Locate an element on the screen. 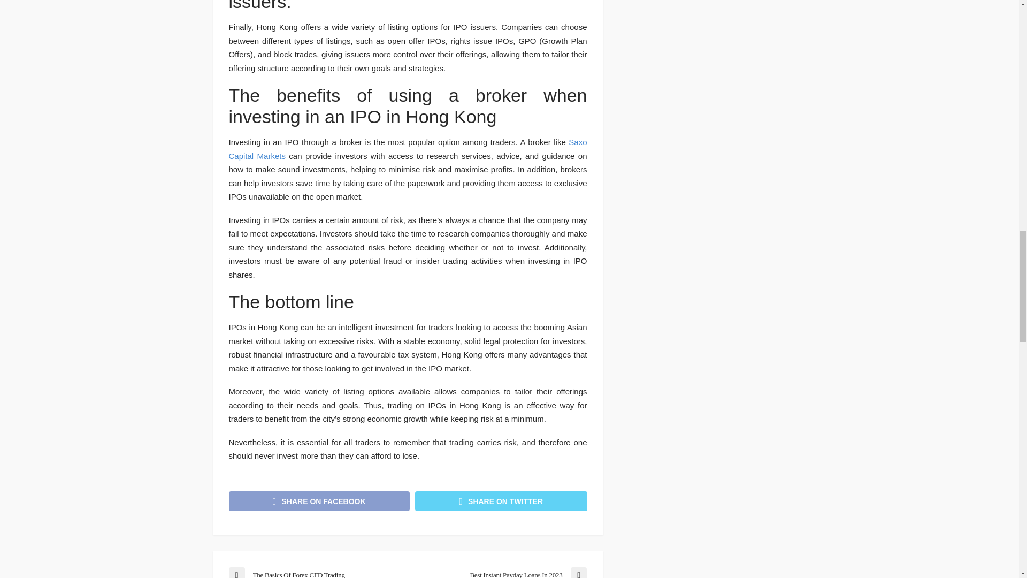  SHARE ON TWITTER is located at coordinates (501, 501).